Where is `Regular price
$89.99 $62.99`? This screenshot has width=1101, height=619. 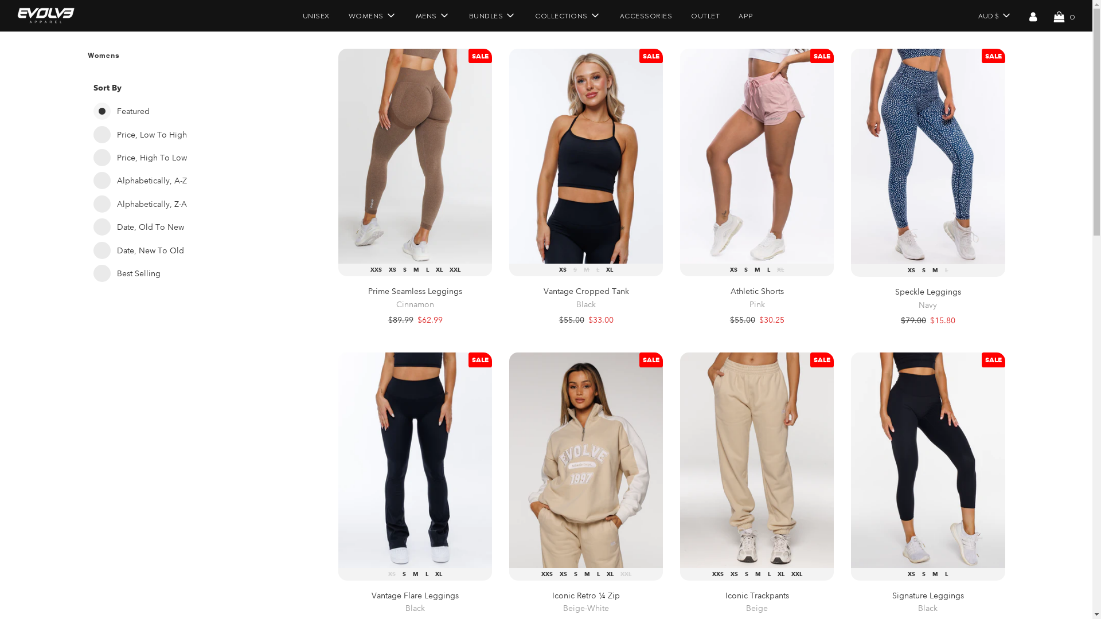
Regular price
$89.99 $62.99 is located at coordinates (415, 320).